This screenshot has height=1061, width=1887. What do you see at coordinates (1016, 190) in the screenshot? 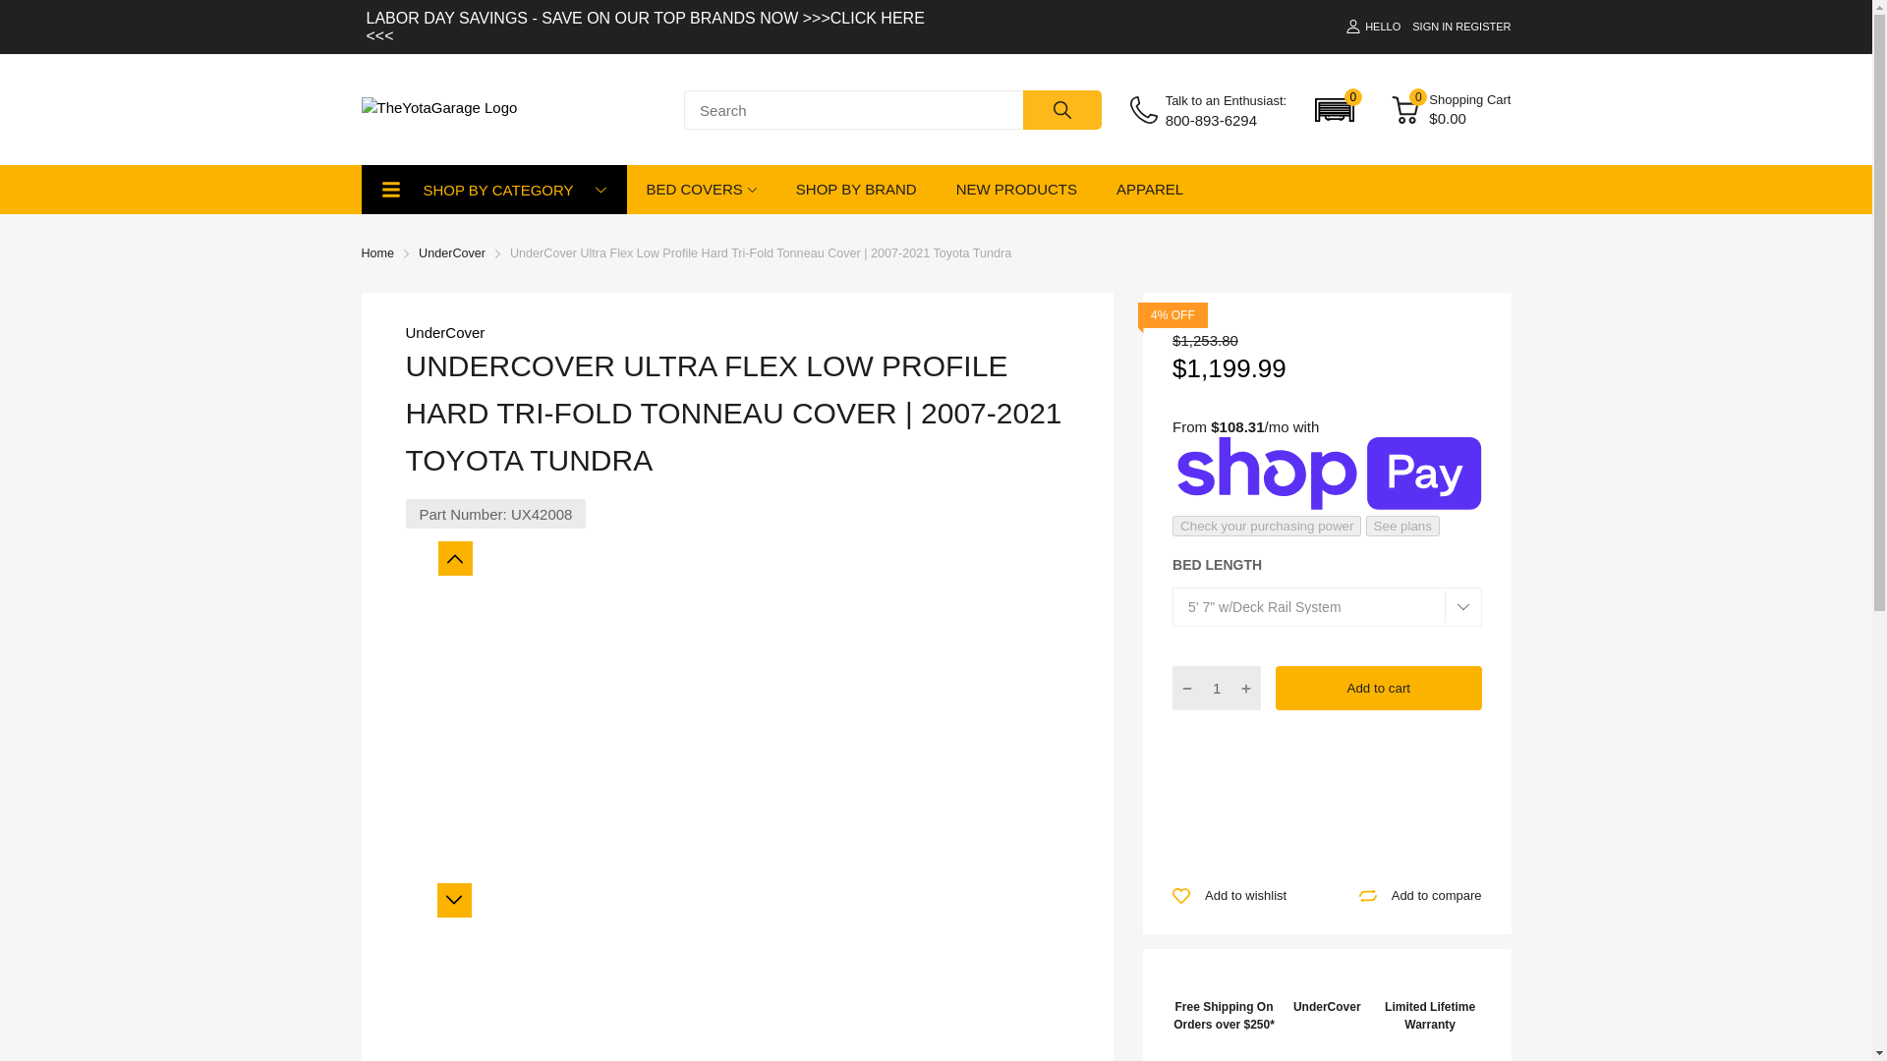
I see `NEW PRODUCTS` at bounding box center [1016, 190].